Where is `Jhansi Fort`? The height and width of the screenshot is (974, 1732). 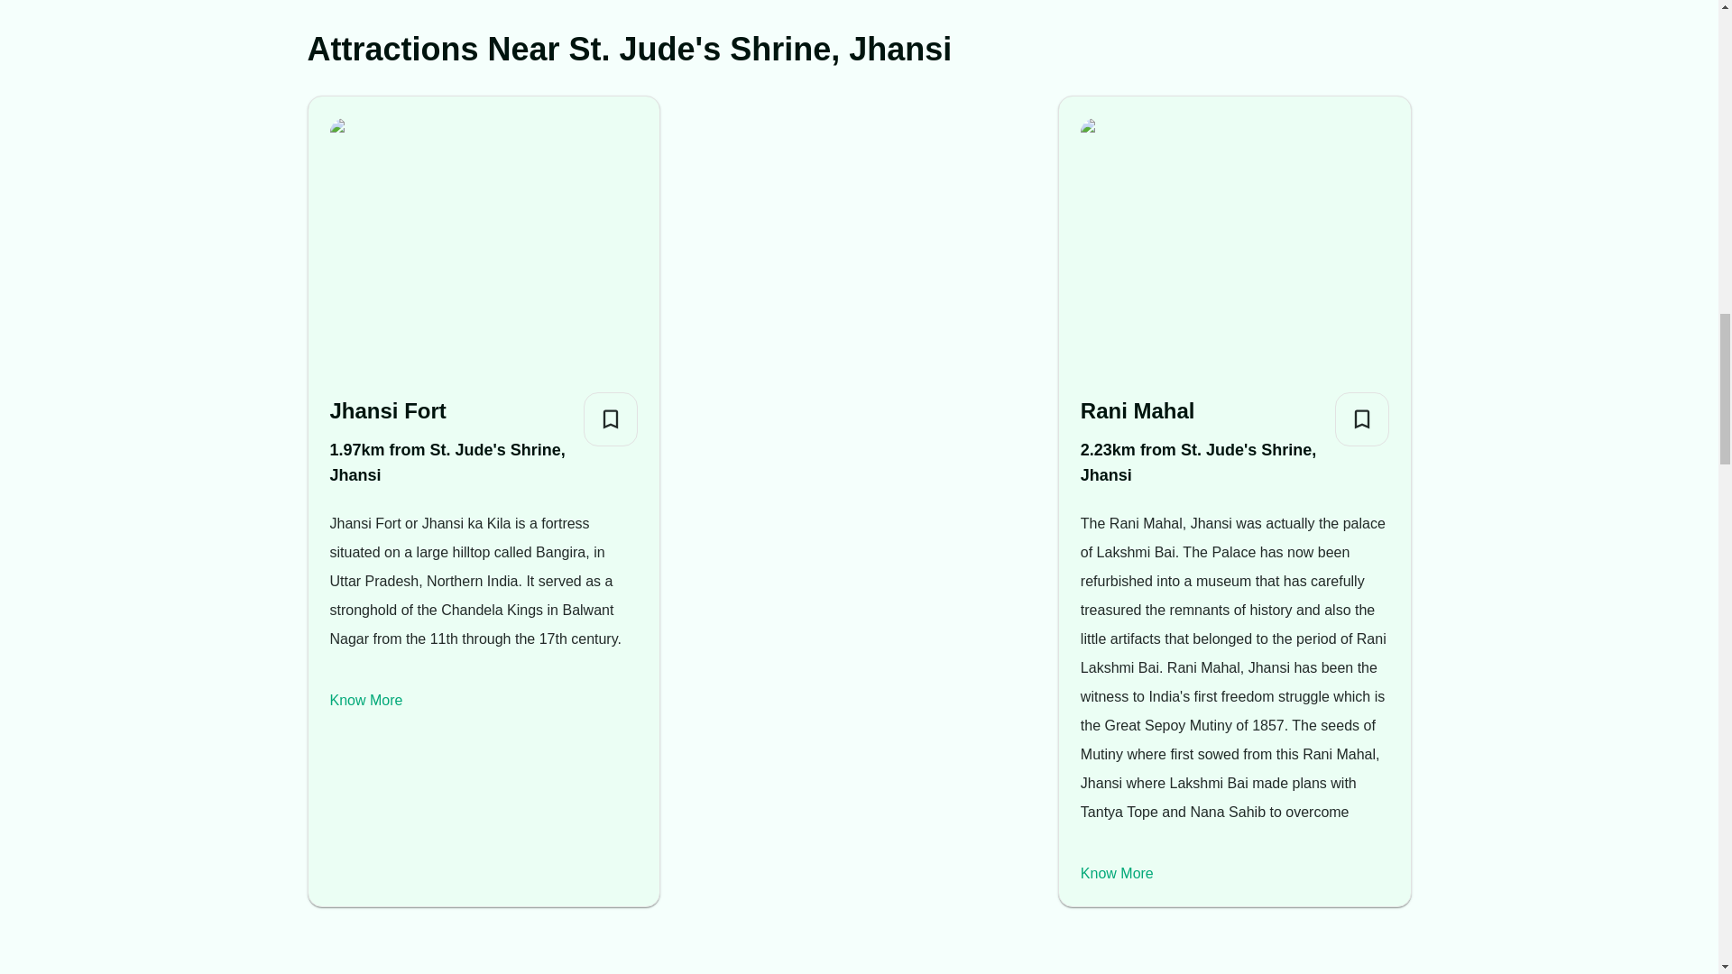
Jhansi Fort is located at coordinates (449, 411).